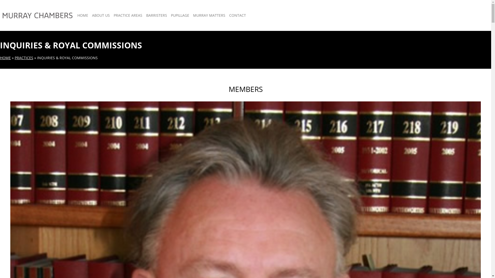 The image size is (495, 278). I want to click on PRACTICE AREAS, so click(128, 15).